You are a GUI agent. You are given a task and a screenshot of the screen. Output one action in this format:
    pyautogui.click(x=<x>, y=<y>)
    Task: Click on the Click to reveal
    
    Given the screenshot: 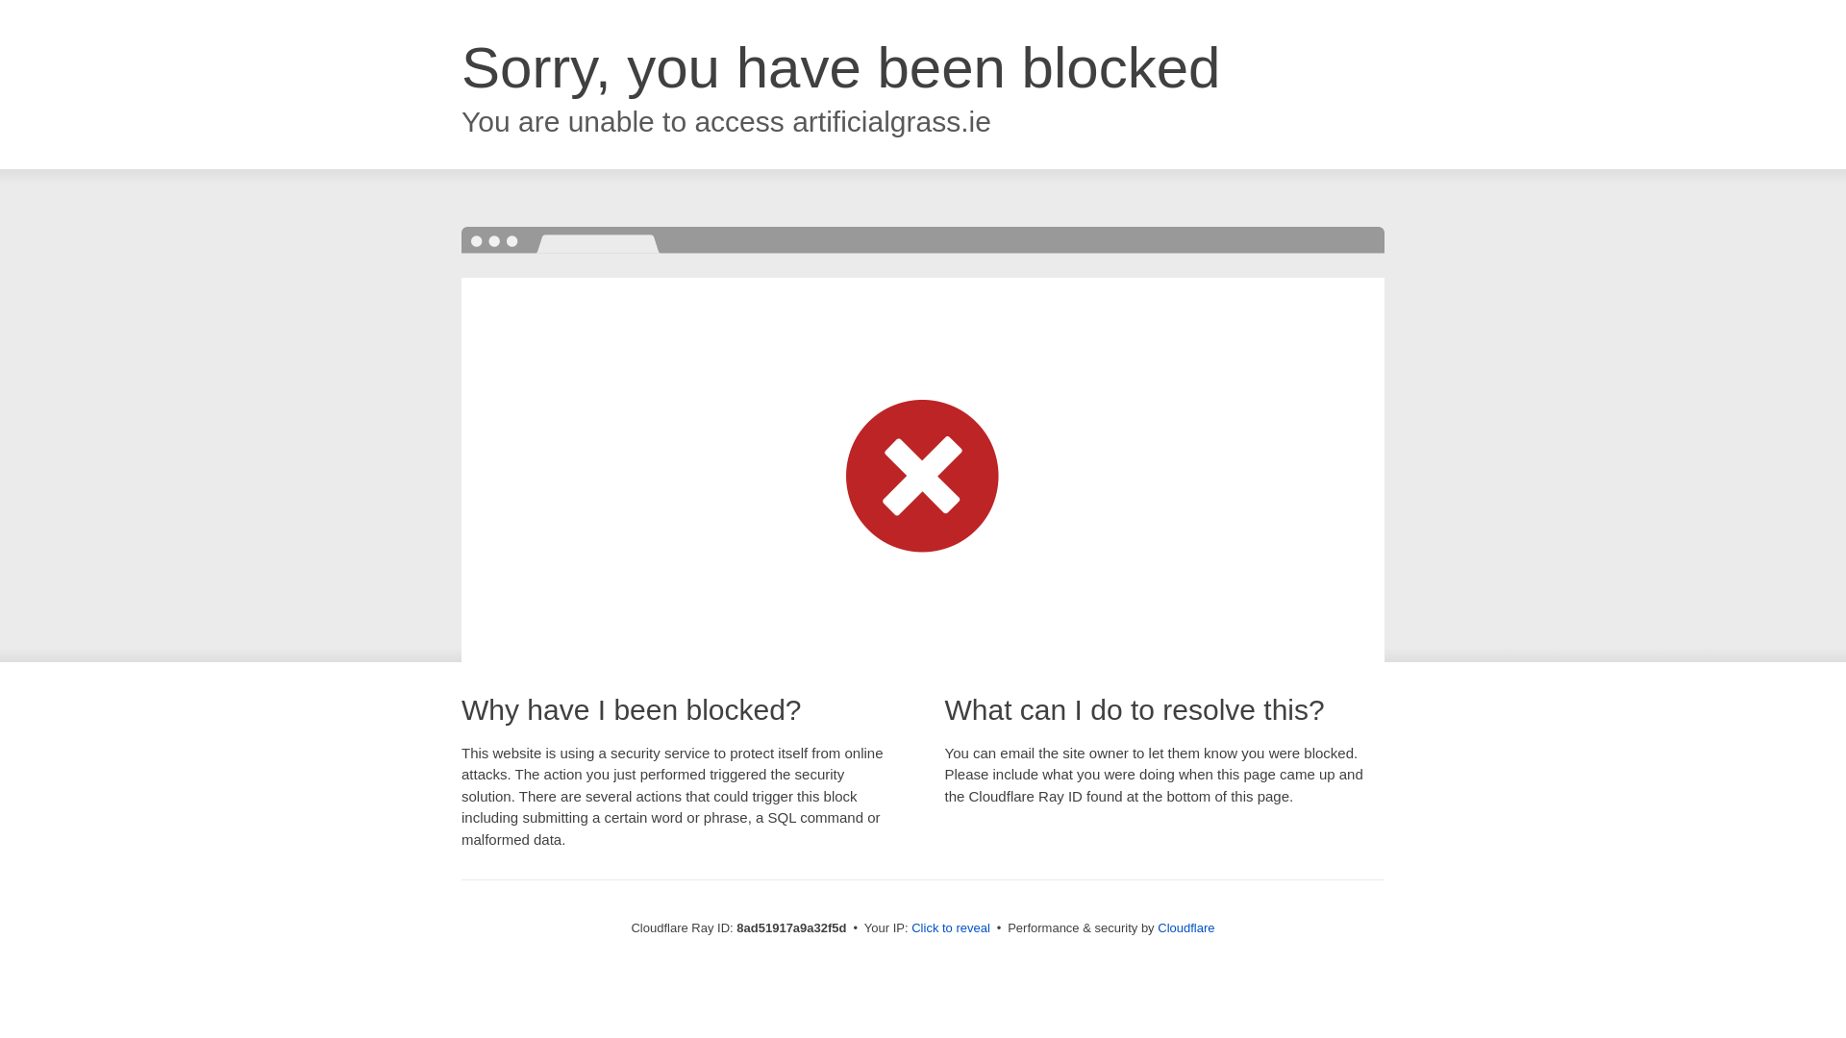 What is the action you would take?
    pyautogui.click(x=950, y=928)
    